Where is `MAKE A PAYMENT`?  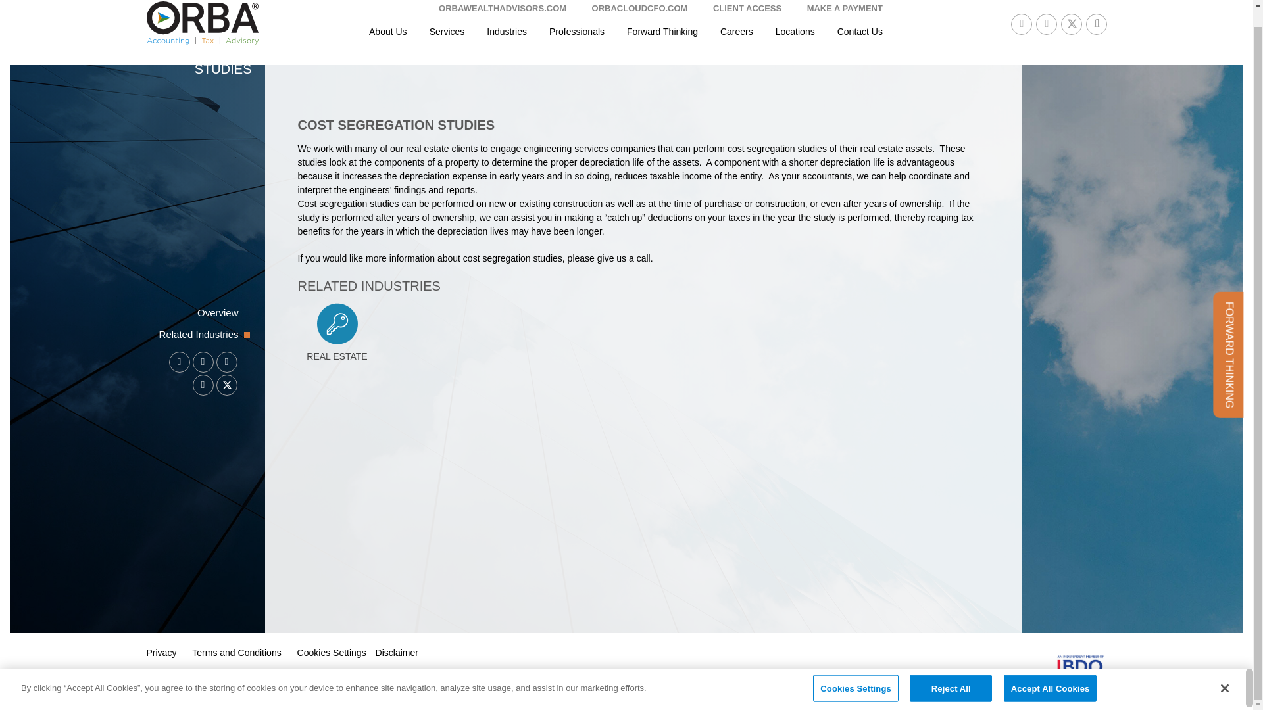 MAKE A PAYMENT is located at coordinates (447, 32).